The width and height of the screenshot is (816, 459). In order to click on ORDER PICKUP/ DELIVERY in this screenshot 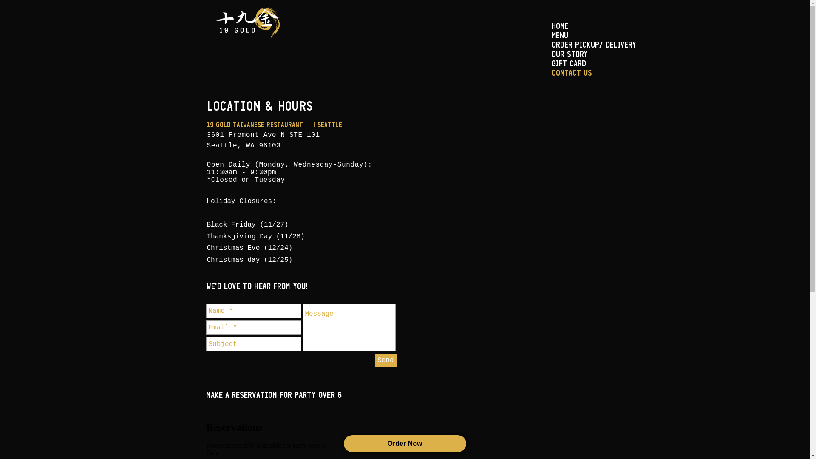, I will do `click(594, 45)`.